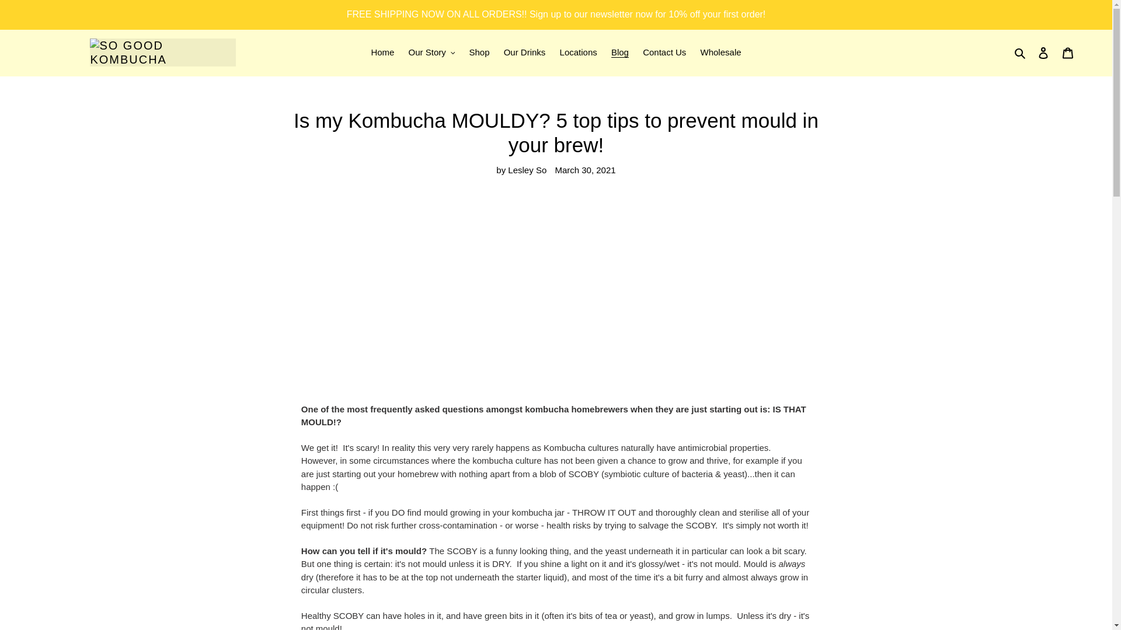 This screenshot has width=1121, height=630. What do you see at coordinates (1021, 52) in the screenshot?
I see `Search` at bounding box center [1021, 52].